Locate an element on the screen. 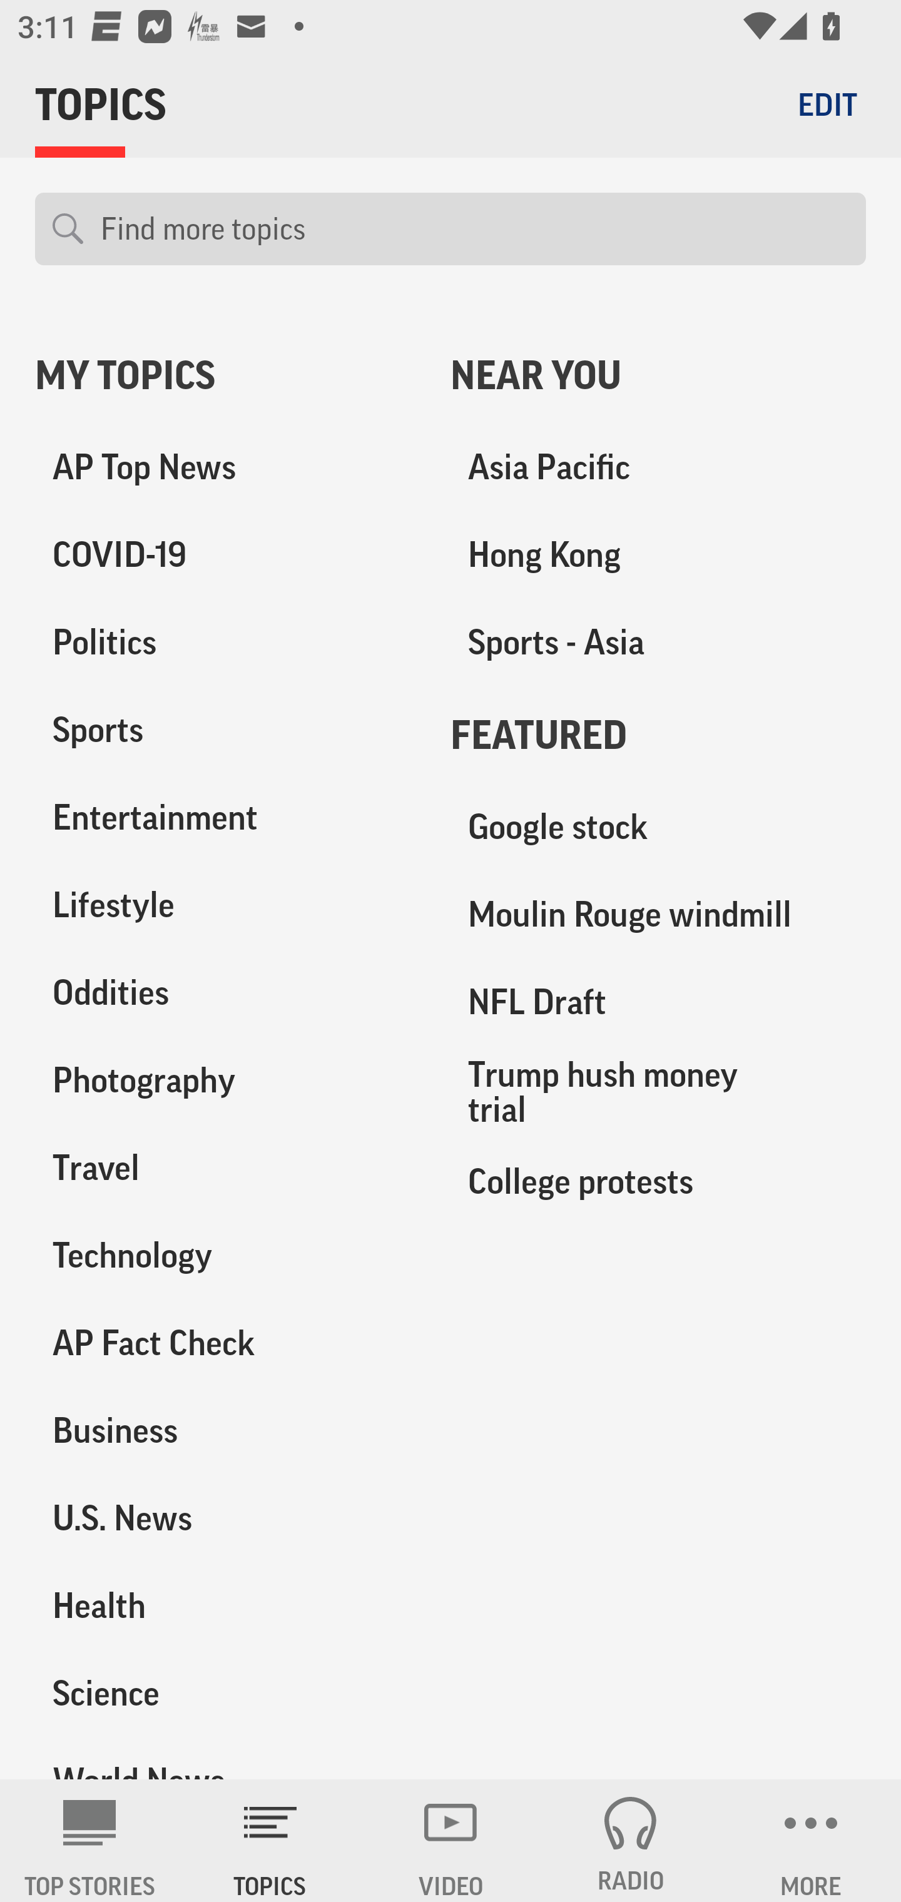 The image size is (901, 1902). Science is located at coordinates (225, 1692).